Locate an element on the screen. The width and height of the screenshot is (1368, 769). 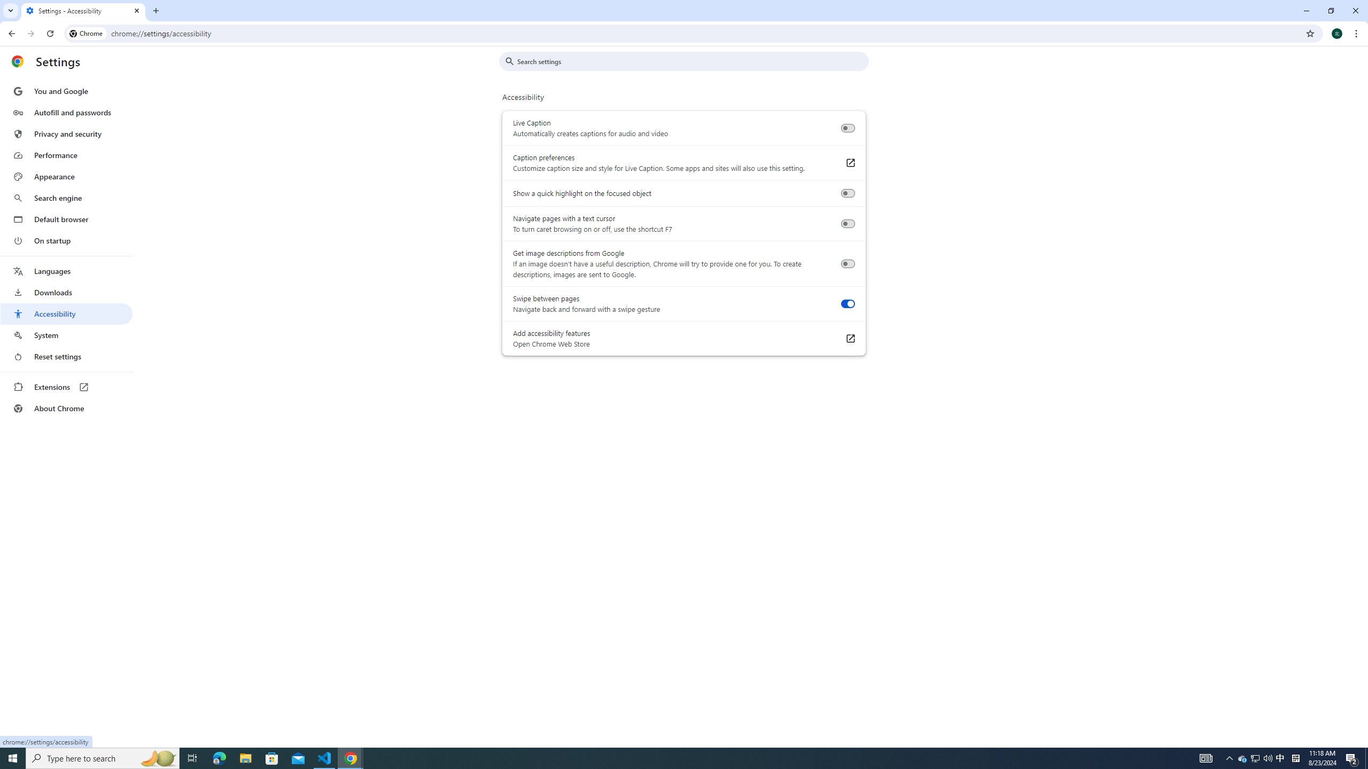
Get image descriptions from Google is located at coordinates (848, 264).